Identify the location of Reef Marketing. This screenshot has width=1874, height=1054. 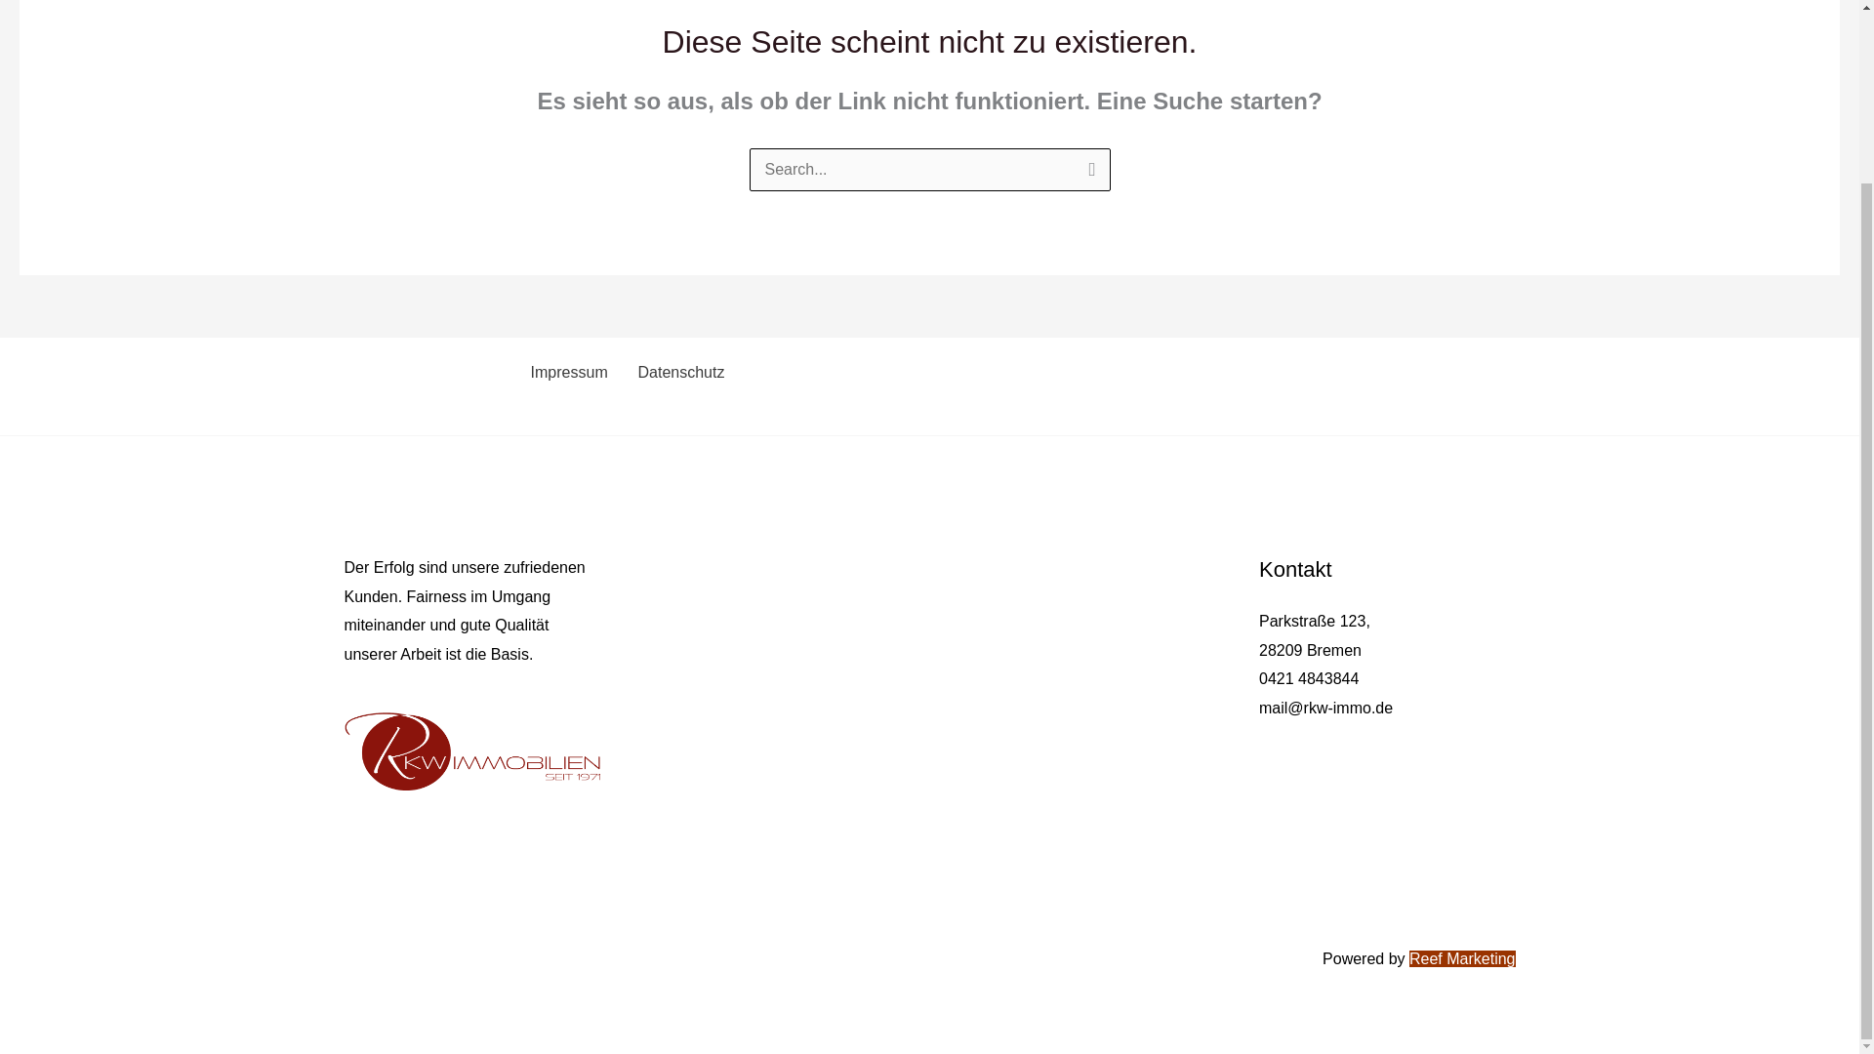
(1462, 958).